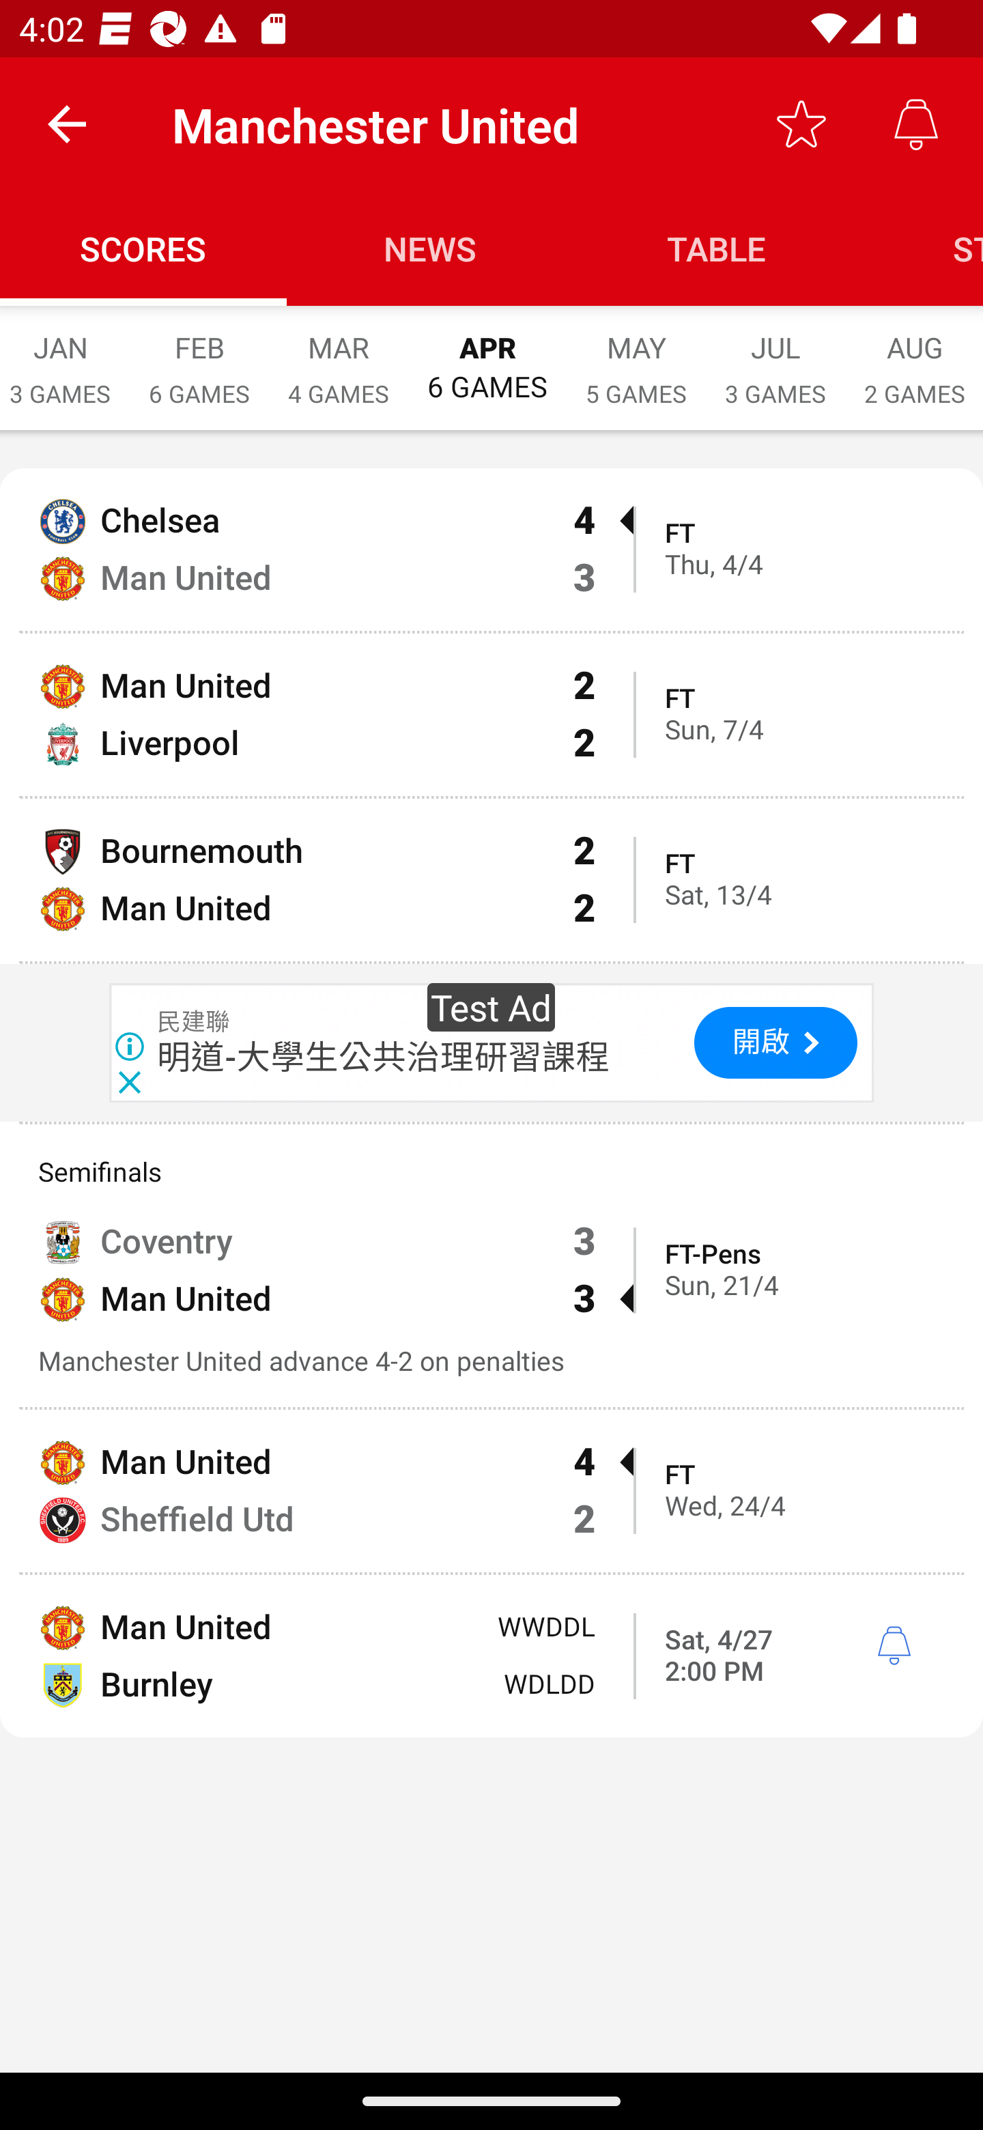  Describe the element at coordinates (491, 1491) in the screenshot. I see `Man United 4  Sheffield Utd 2 FT Wed, 24/4` at that location.